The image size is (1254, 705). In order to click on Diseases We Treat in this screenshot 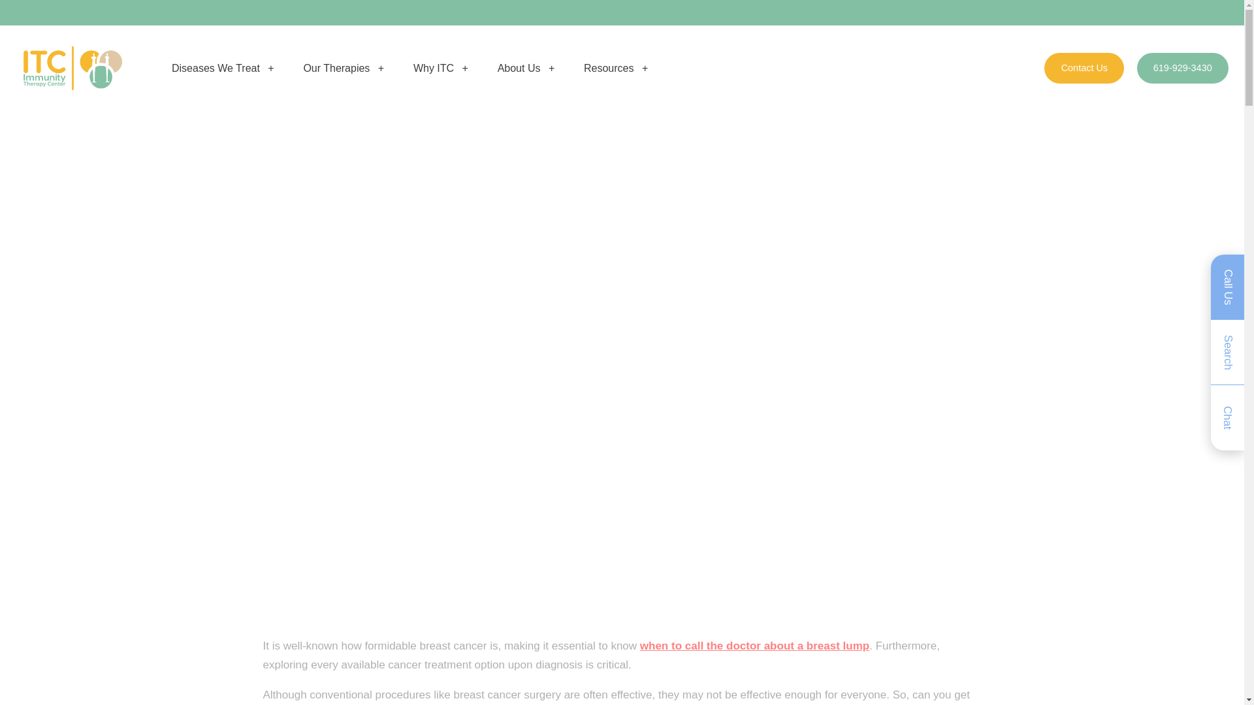, I will do `click(223, 68)`.